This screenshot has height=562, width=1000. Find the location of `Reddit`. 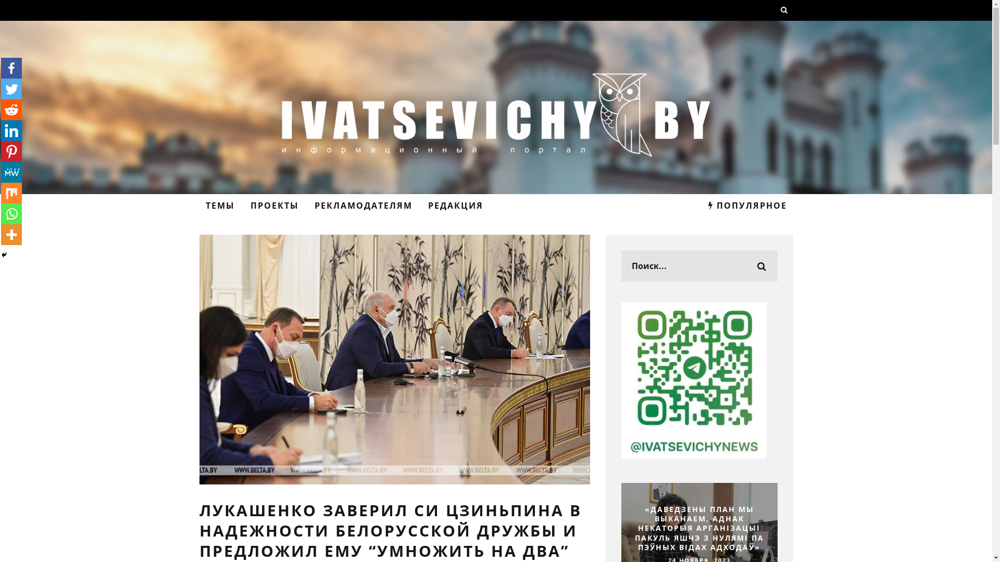

Reddit is located at coordinates (11, 110).